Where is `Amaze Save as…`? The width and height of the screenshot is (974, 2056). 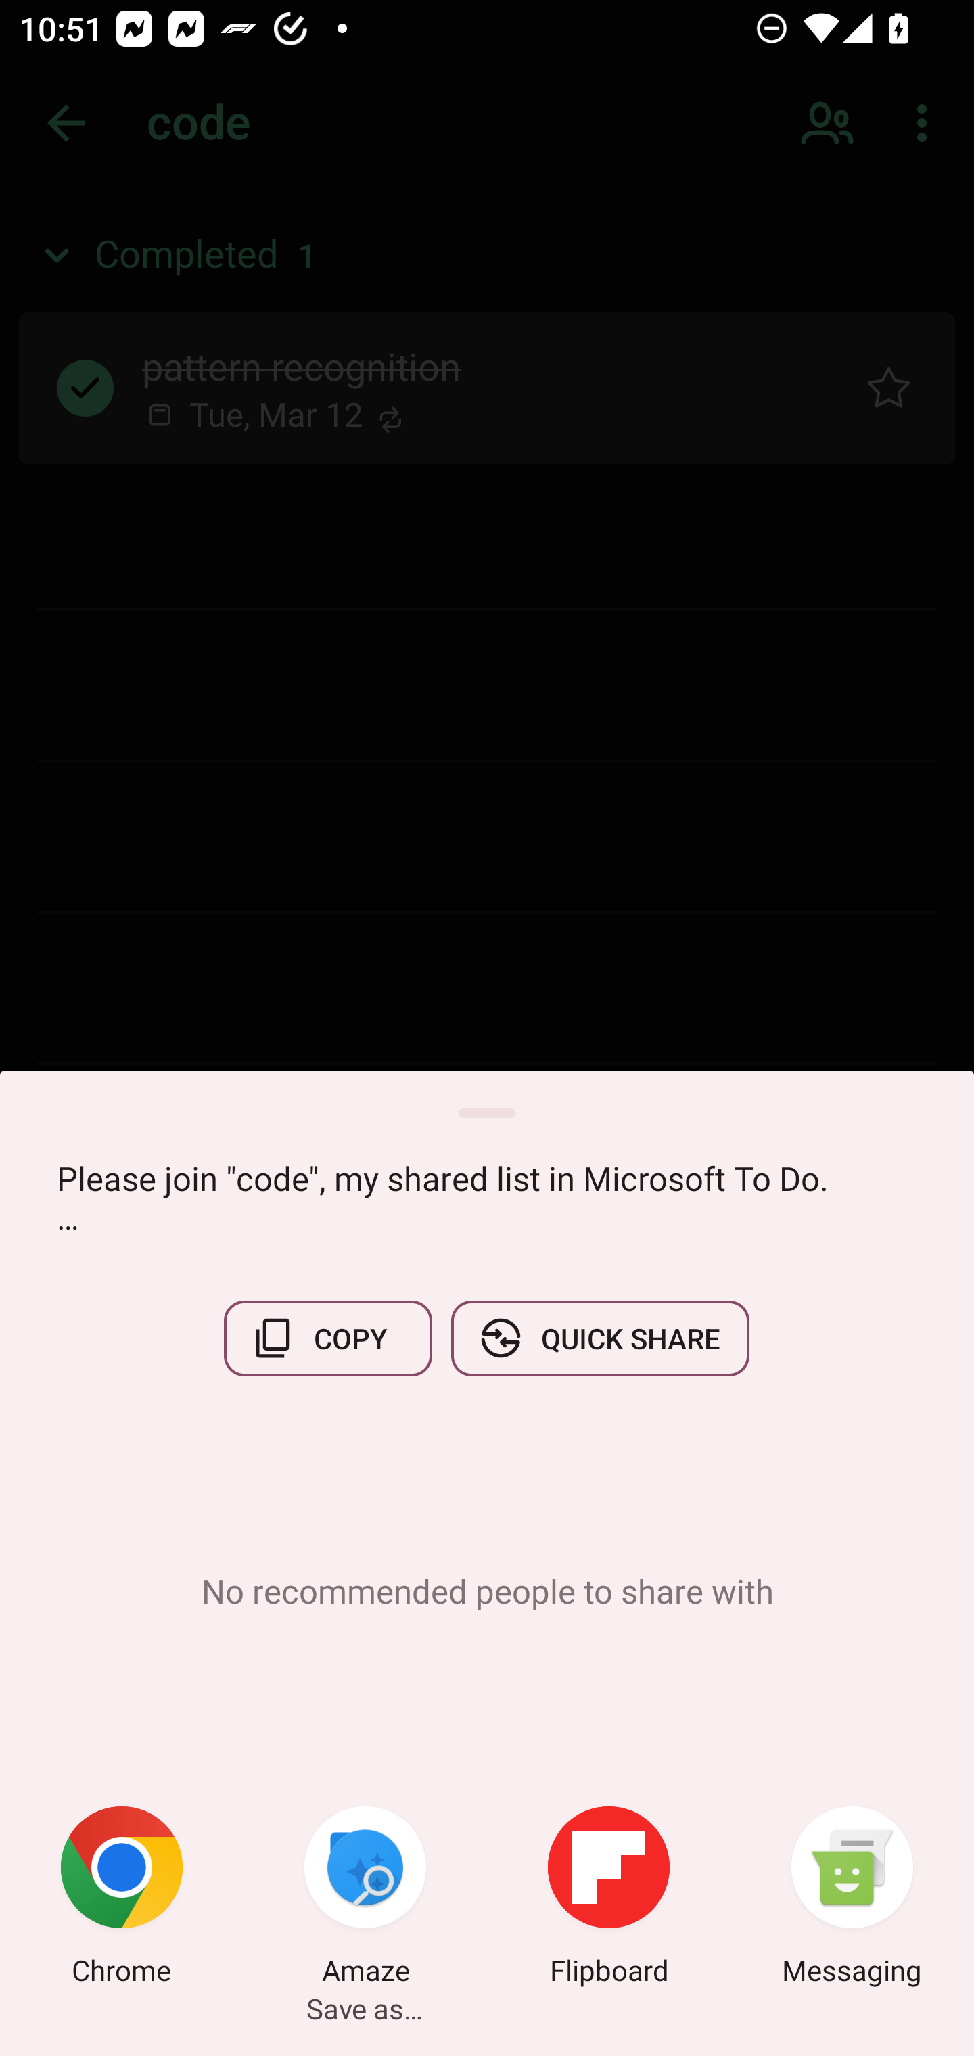
Amaze Save as… is located at coordinates (365, 1899).